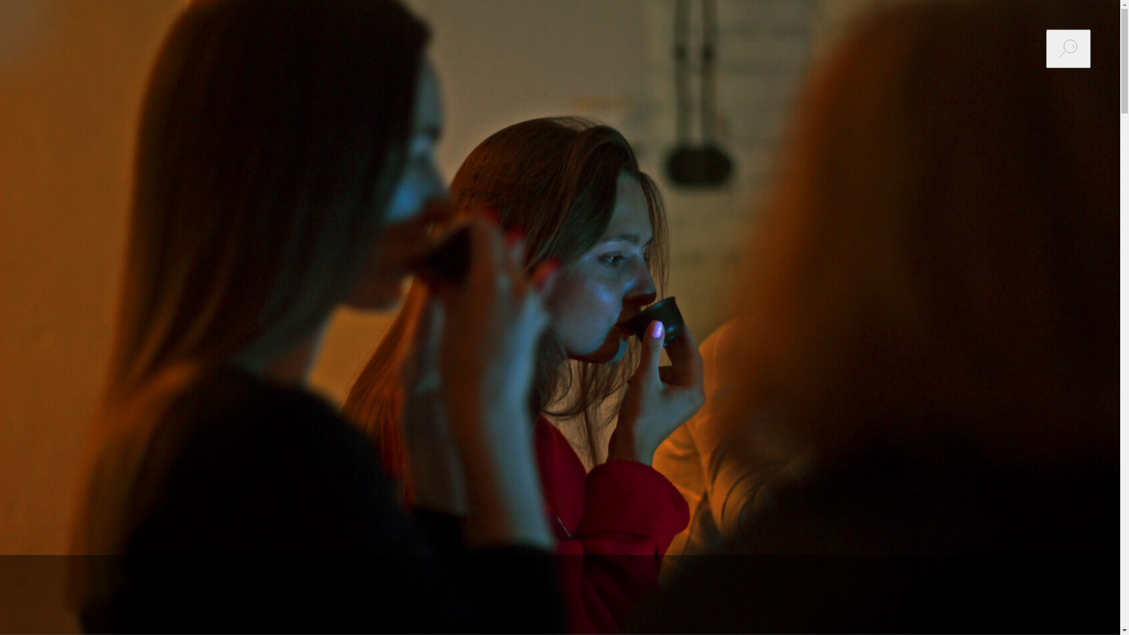 The height and width of the screenshot is (635, 1129). I want to click on Phone, so click(74, 549).